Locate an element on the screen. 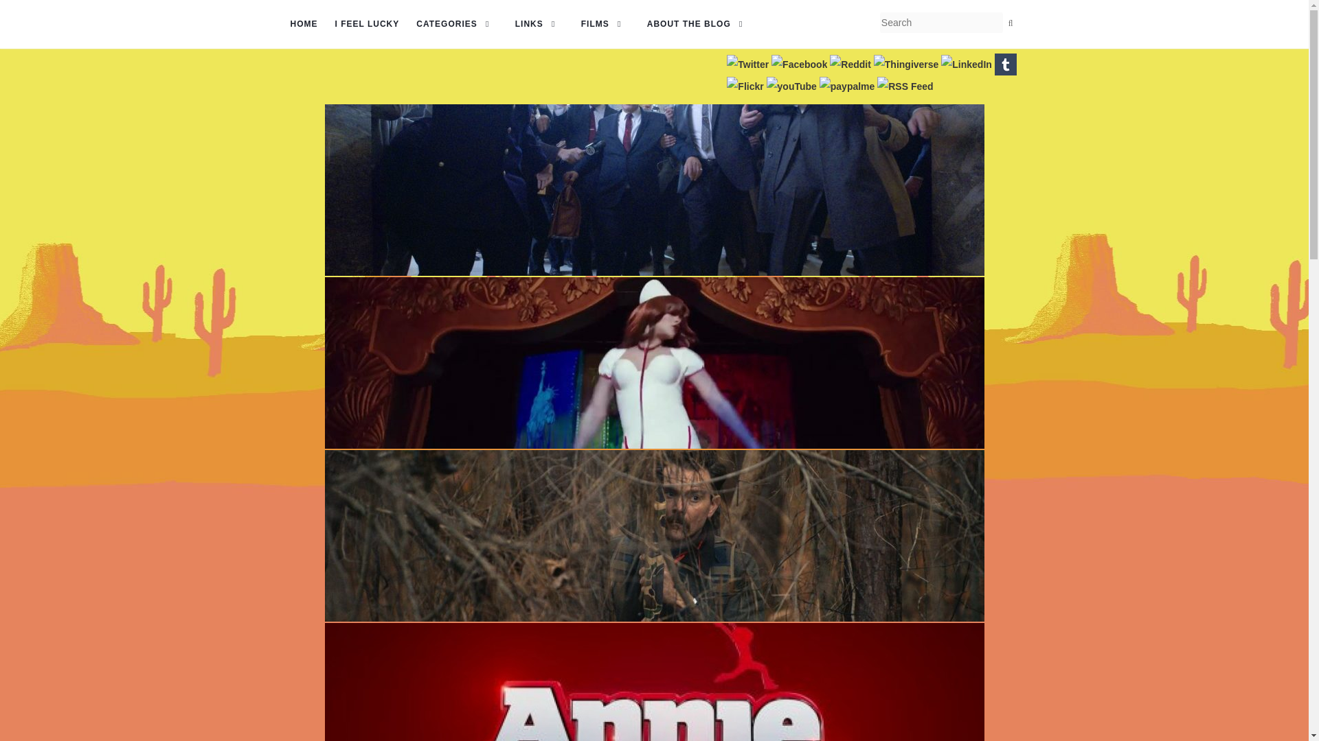 The height and width of the screenshot is (741, 1319). I feel lucky is located at coordinates (367, 25).